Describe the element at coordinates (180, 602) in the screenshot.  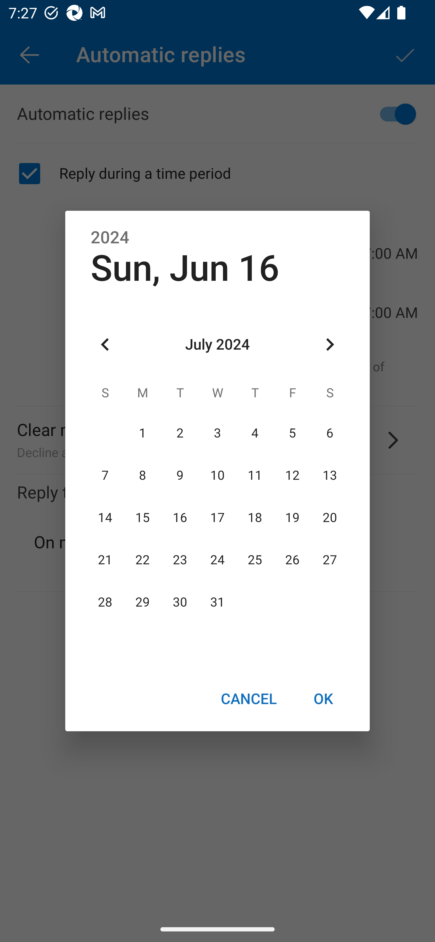
I see `30 30 July 2024` at that location.